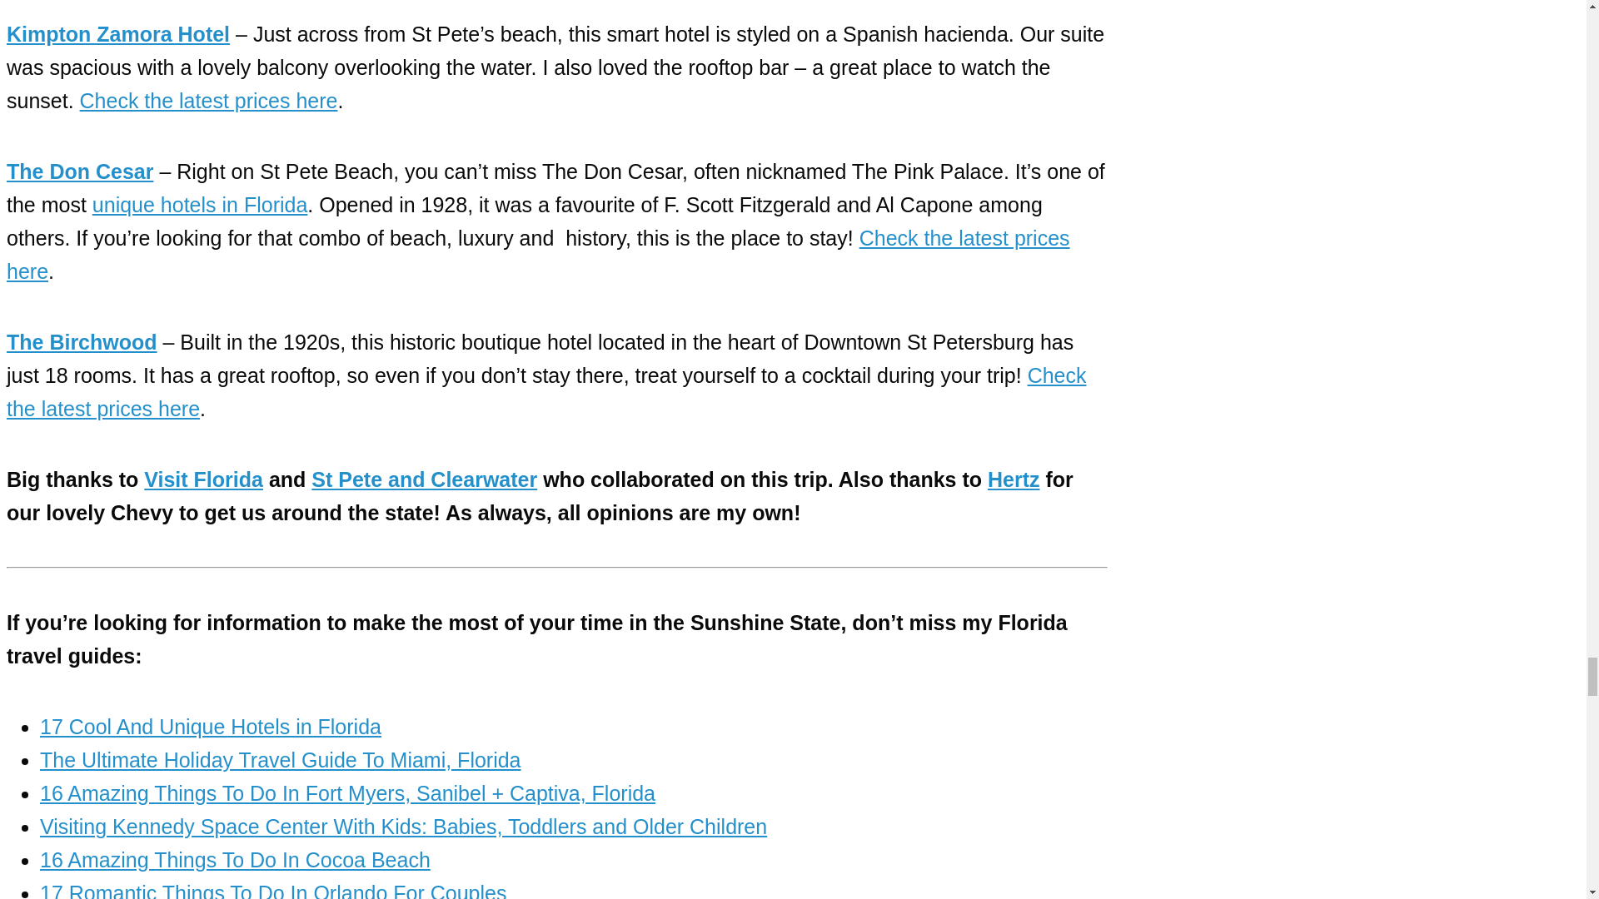 Image resolution: width=1599 pixels, height=899 pixels. Describe the element at coordinates (80, 171) in the screenshot. I see `The Don Cesar` at that location.